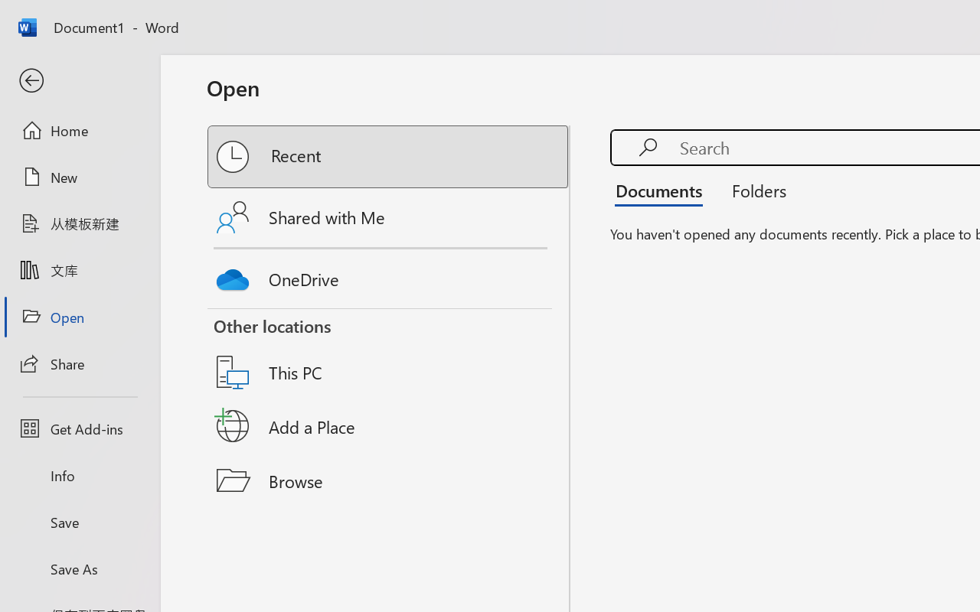 Image resolution: width=980 pixels, height=612 pixels. I want to click on OneDrive, so click(389, 275).